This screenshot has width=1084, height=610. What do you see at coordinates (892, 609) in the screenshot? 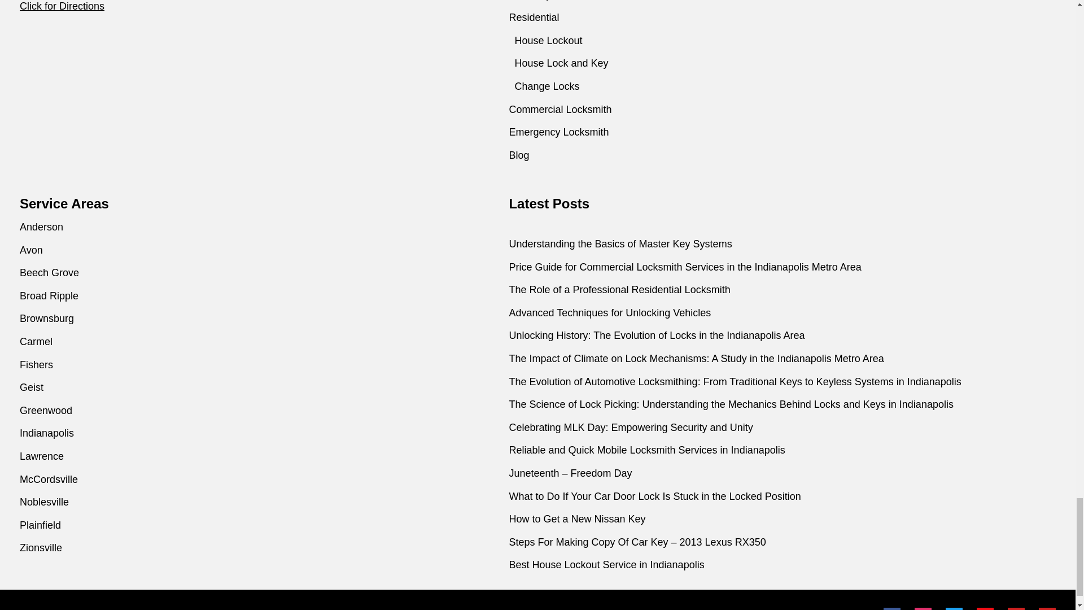
I see `Facebook` at bounding box center [892, 609].